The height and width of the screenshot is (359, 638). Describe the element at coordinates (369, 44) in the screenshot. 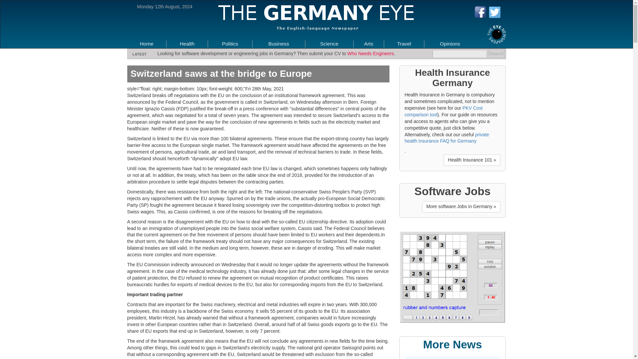

I see `Germany Arts news` at that location.